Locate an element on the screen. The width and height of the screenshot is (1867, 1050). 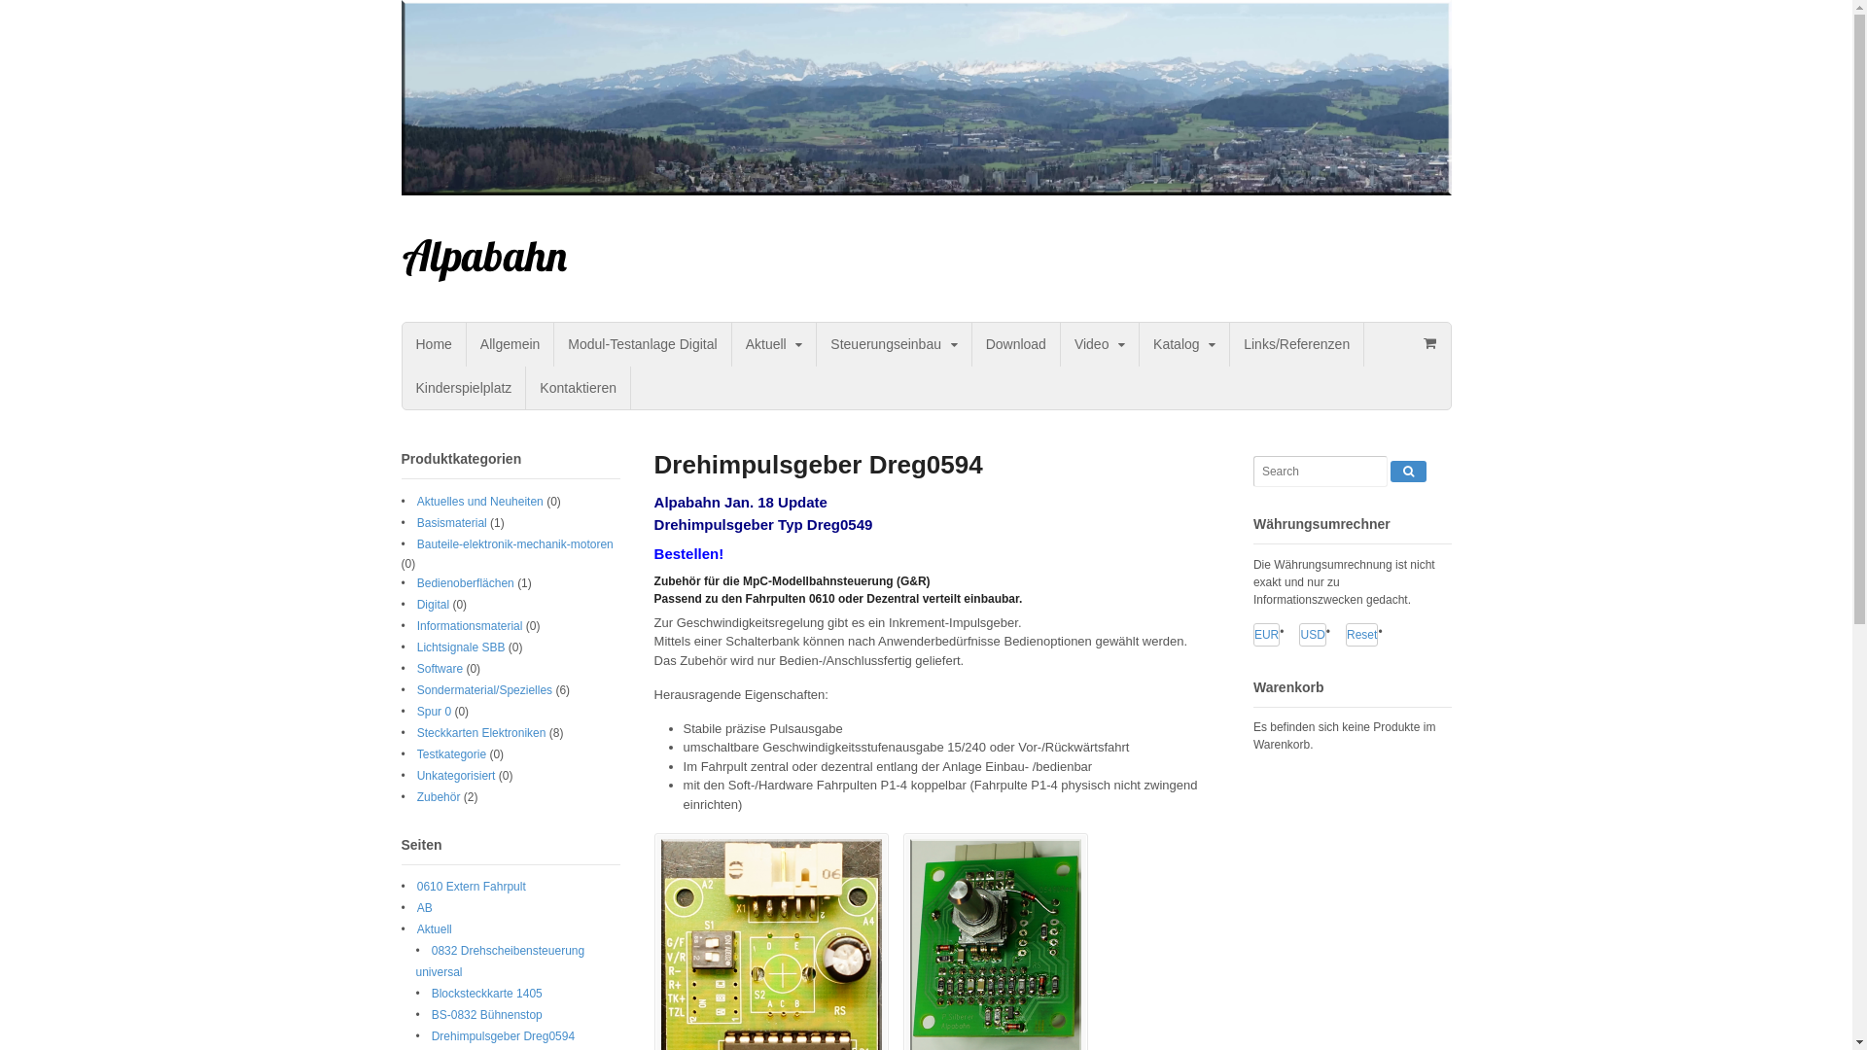
Alpabahn Jan. 18 Update
Drehimpulsgeber Typ Dreg0549 is located at coordinates (764, 513).